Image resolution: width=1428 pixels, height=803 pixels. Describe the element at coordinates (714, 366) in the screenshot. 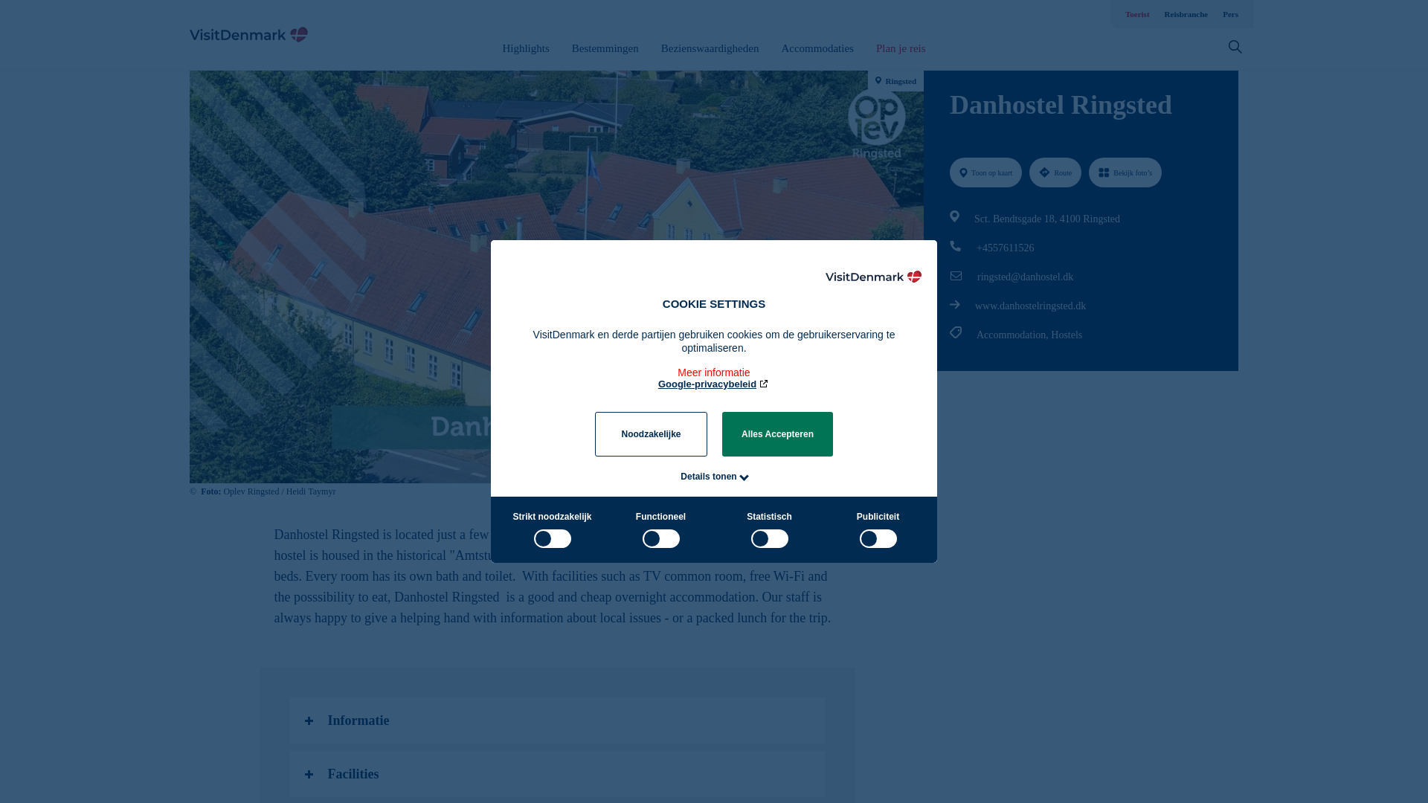

I see `Meer informatie` at that location.